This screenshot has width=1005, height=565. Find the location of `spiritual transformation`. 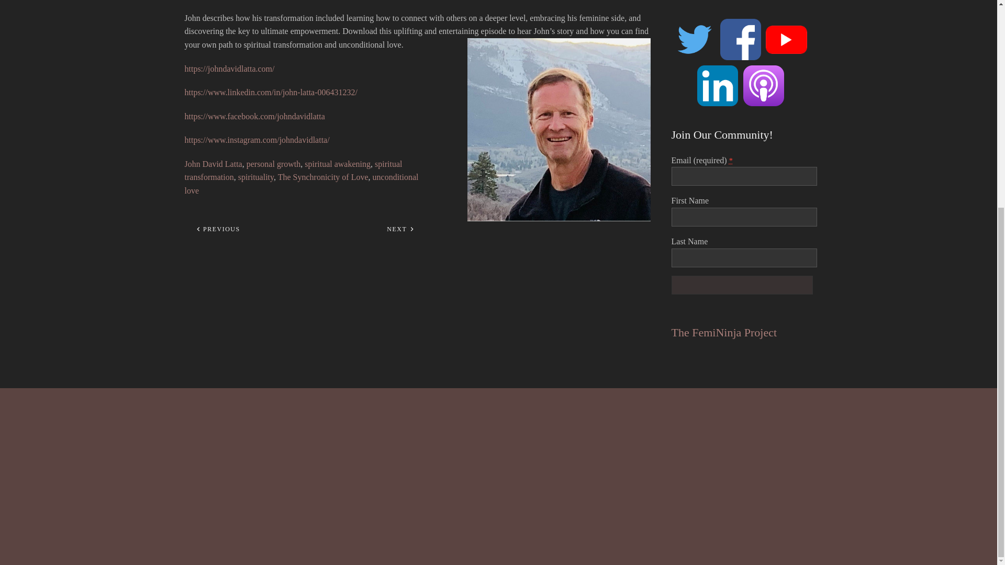

spiritual transformation is located at coordinates (293, 171).